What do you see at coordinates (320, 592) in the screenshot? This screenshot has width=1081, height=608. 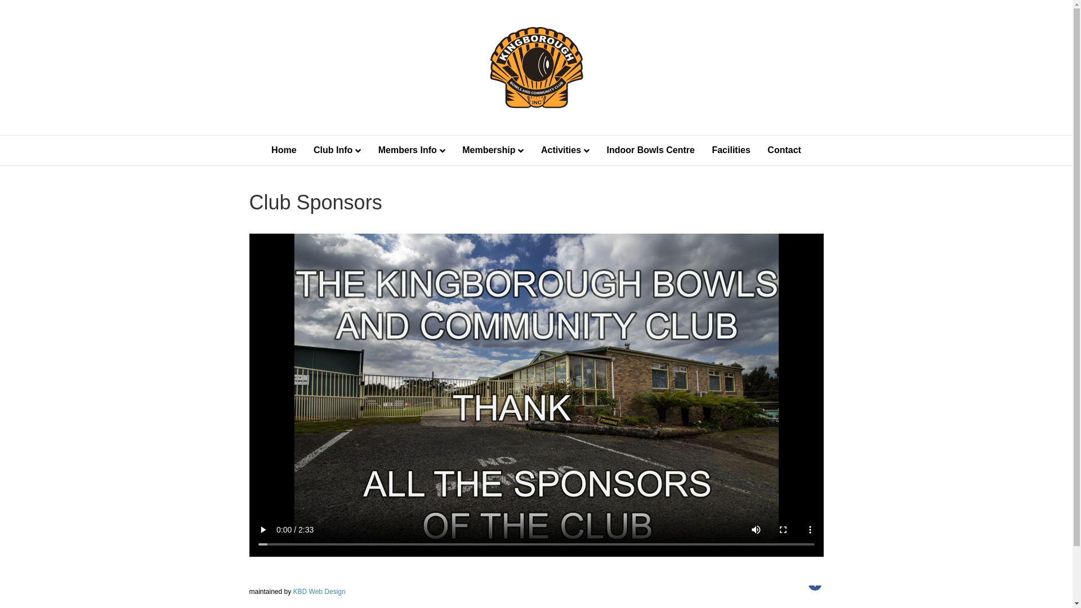 I see `KBD Web Design` at bounding box center [320, 592].